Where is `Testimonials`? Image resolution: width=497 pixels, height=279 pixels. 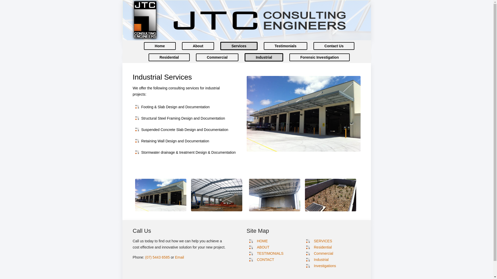 Testimonials is located at coordinates (286, 46).